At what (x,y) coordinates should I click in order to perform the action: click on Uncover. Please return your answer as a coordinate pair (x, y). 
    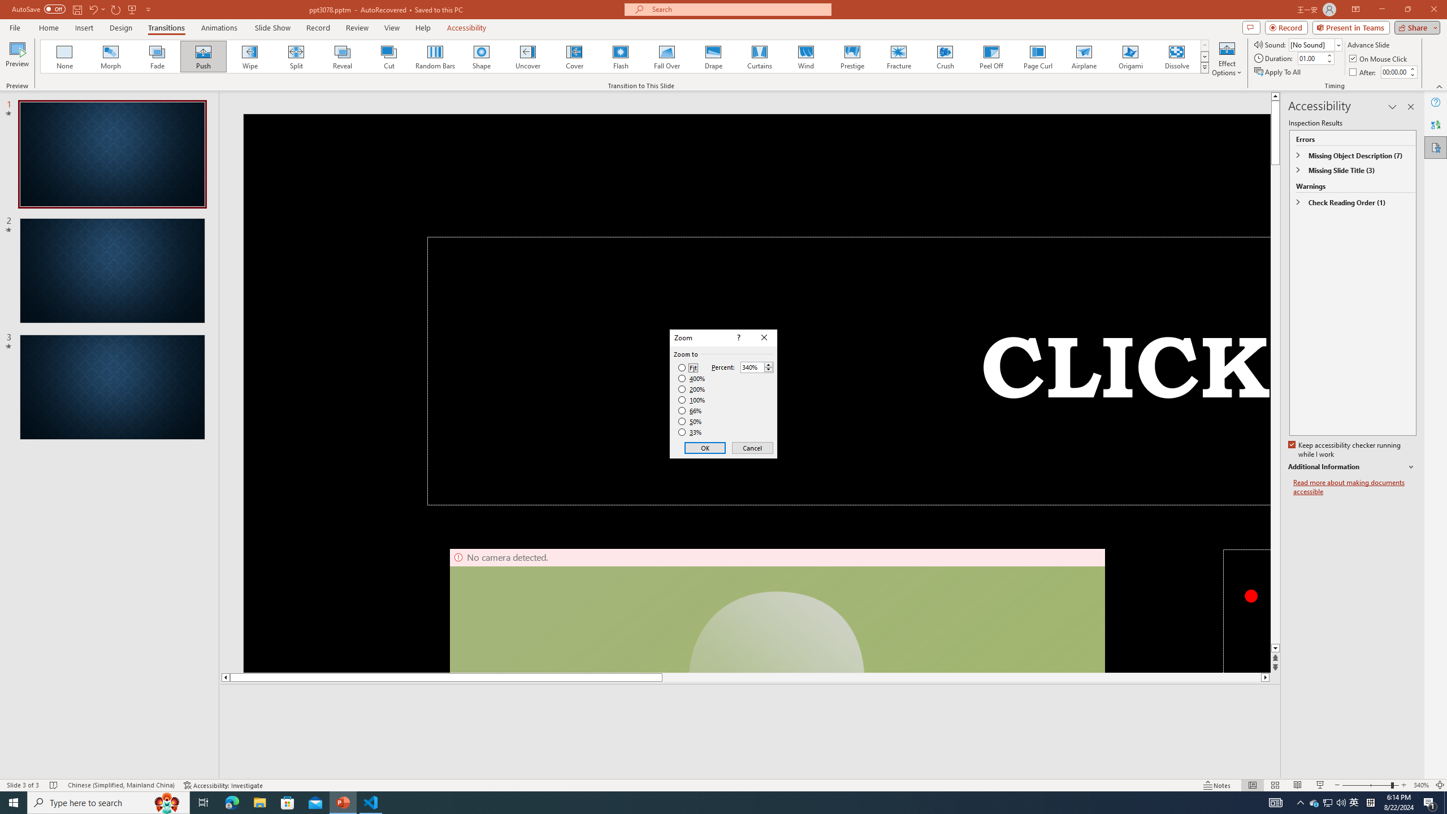
    Looking at the image, I should click on (528, 57).